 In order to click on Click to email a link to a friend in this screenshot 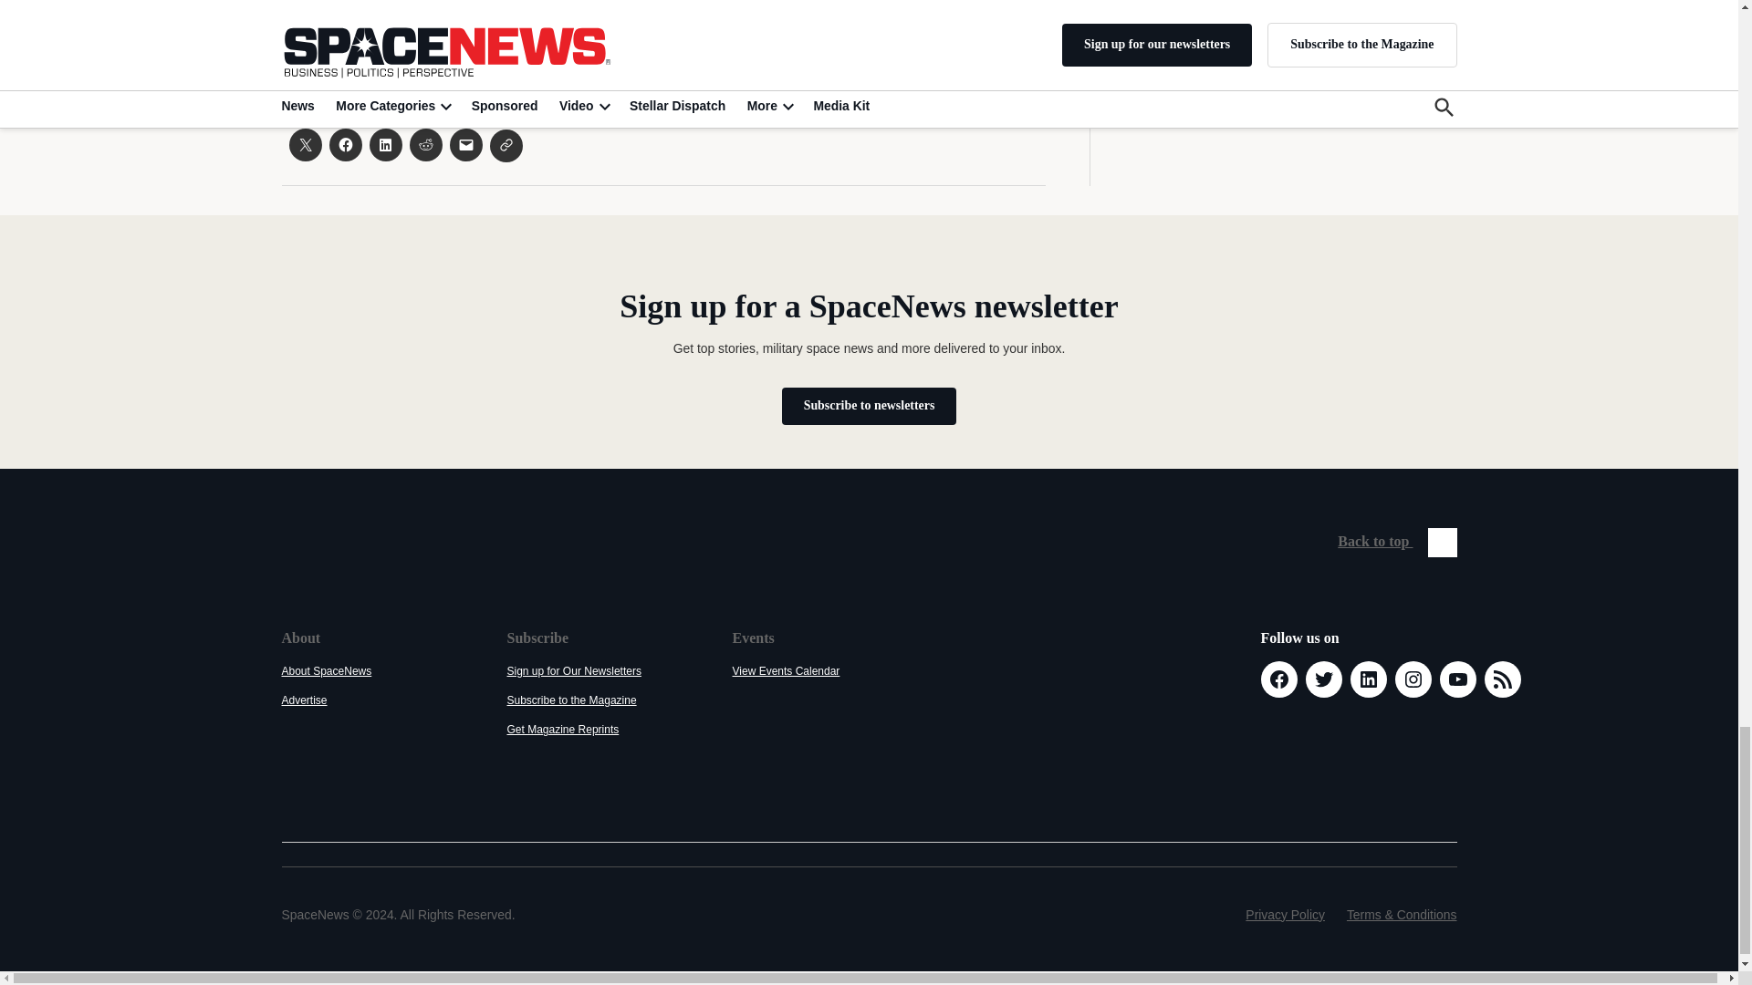, I will do `click(465, 145)`.